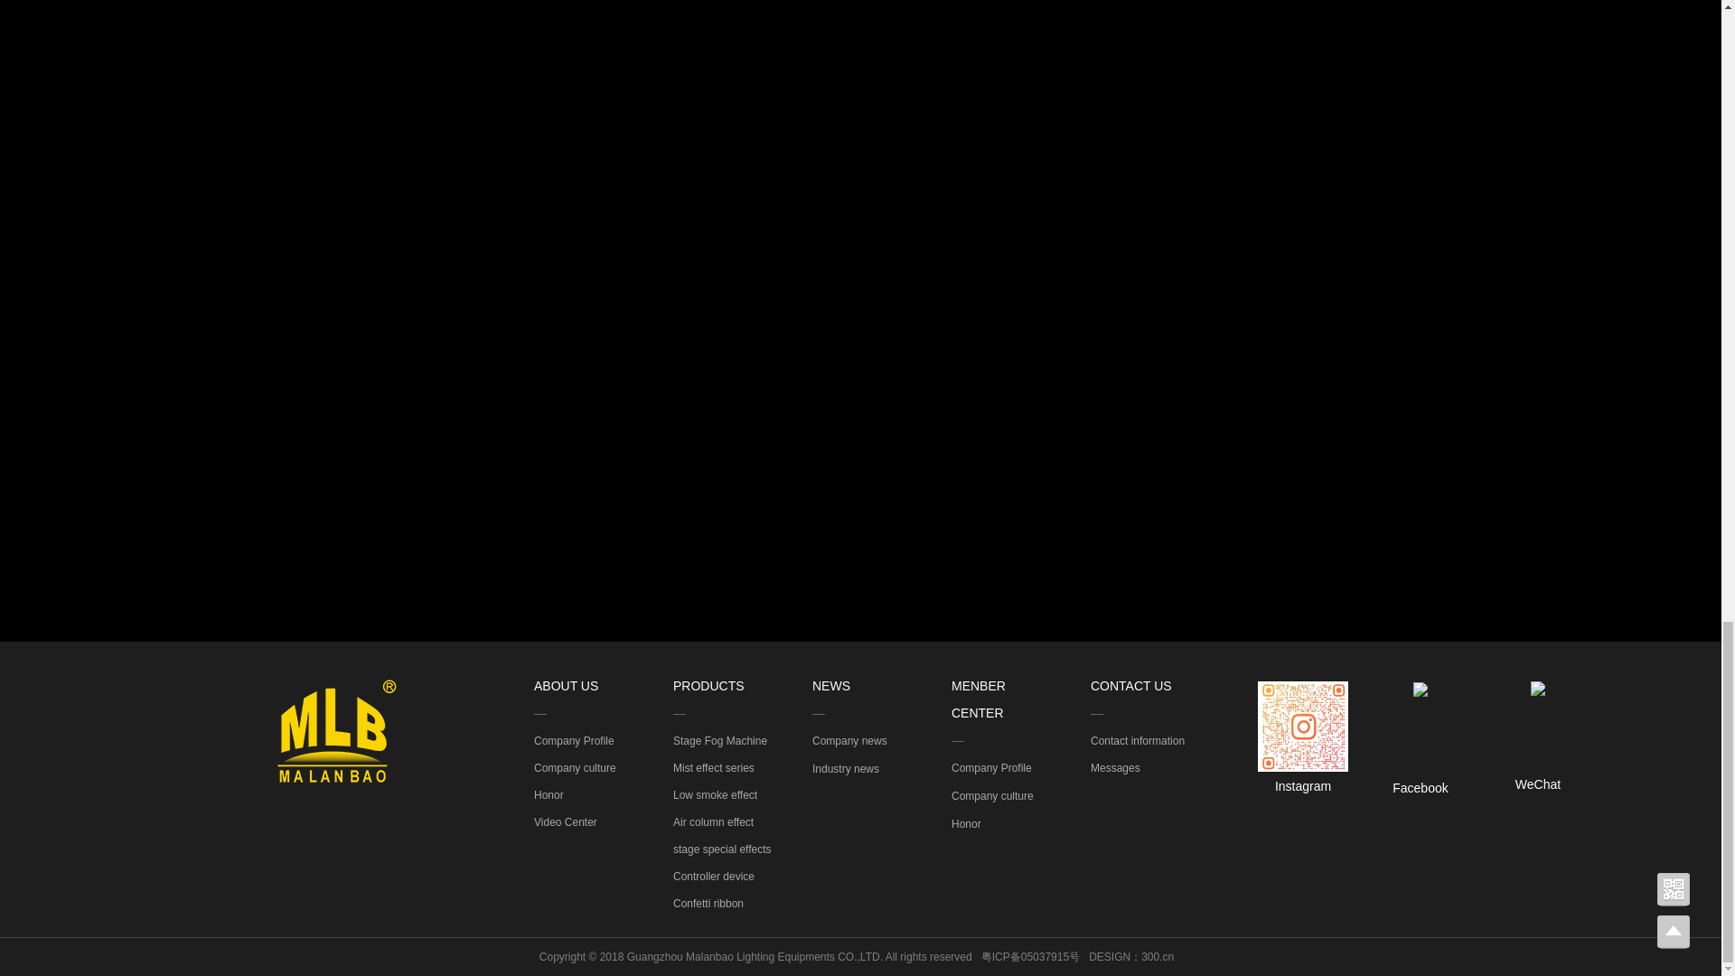  I want to click on Mist effect series, so click(714, 766).